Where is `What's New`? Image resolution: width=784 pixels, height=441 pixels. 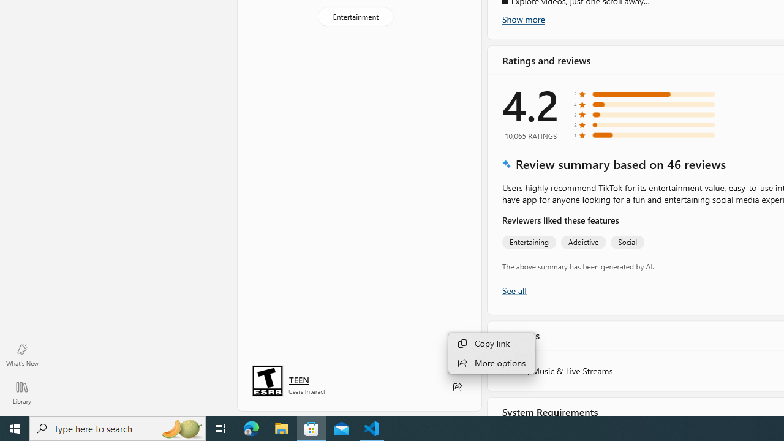 What's New is located at coordinates (22, 354).